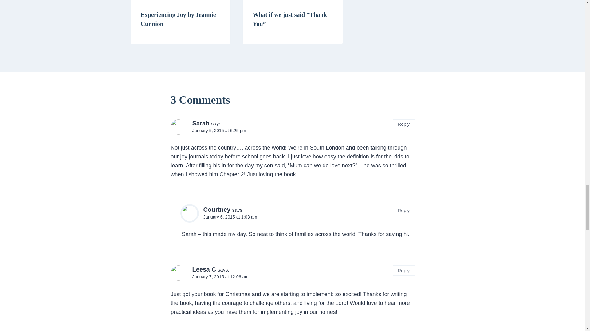  What do you see at coordinates (220, 277) in the screenshot?
I see `January 7, 2015 at 12:06 am` at bounding box center [220, 277].